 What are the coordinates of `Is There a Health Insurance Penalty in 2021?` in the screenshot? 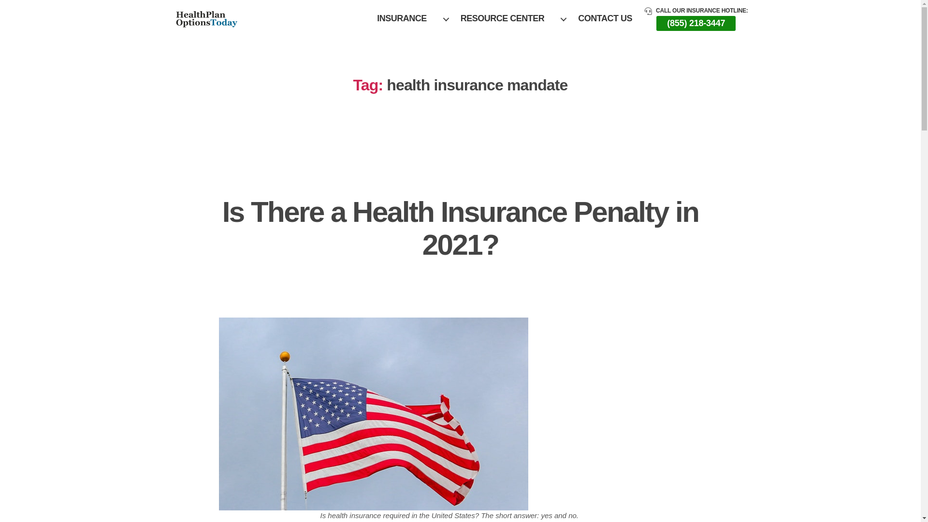 It's located at (460, 228).